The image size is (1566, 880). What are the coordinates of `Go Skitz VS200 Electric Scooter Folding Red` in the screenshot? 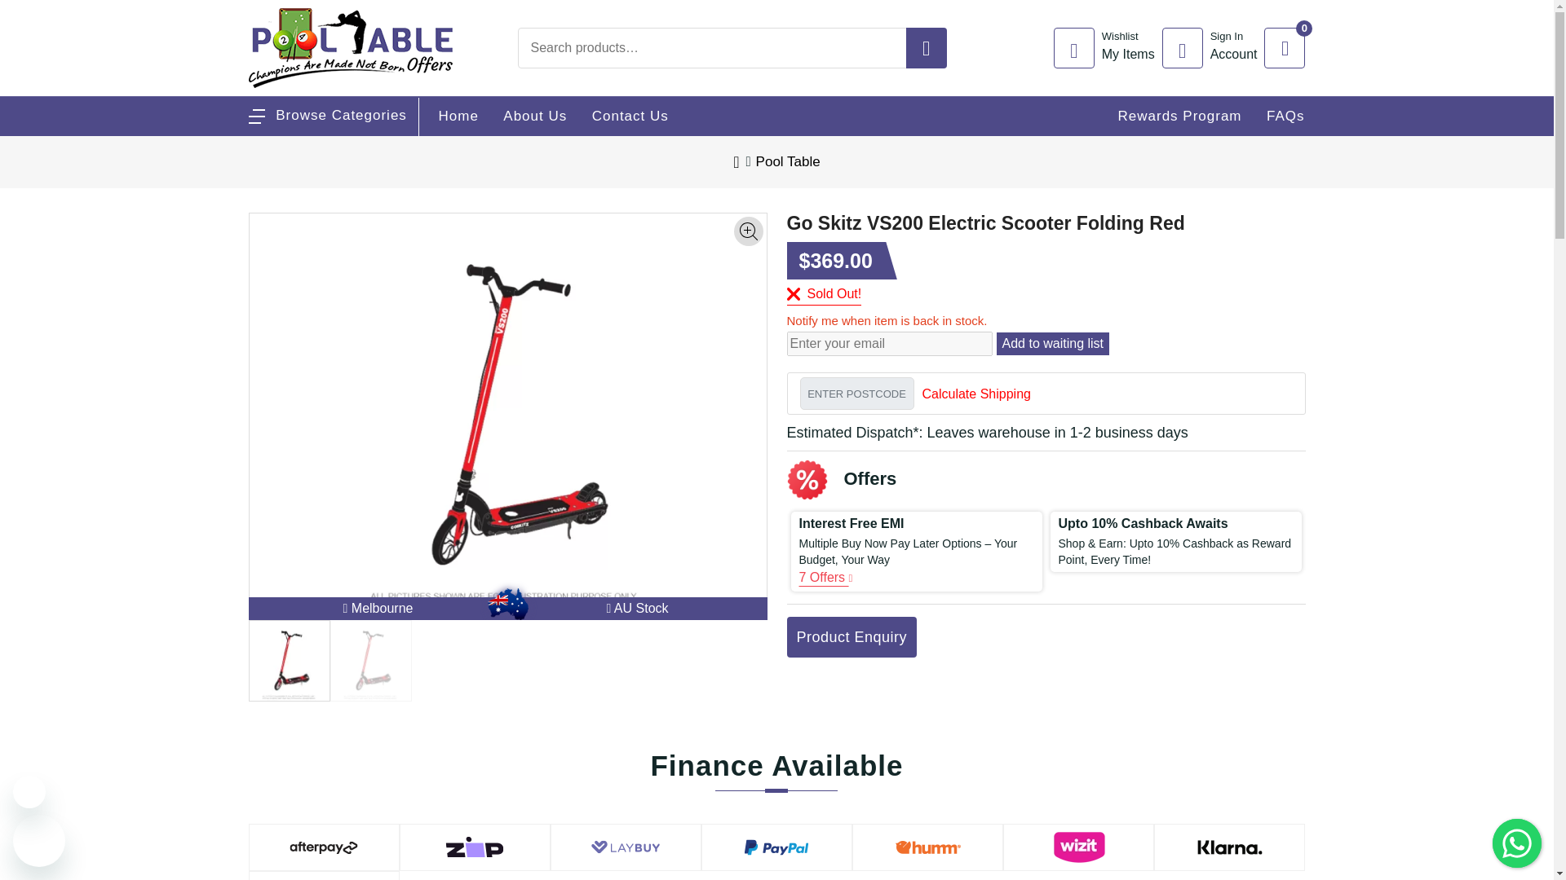 It's located at (1431, 12).